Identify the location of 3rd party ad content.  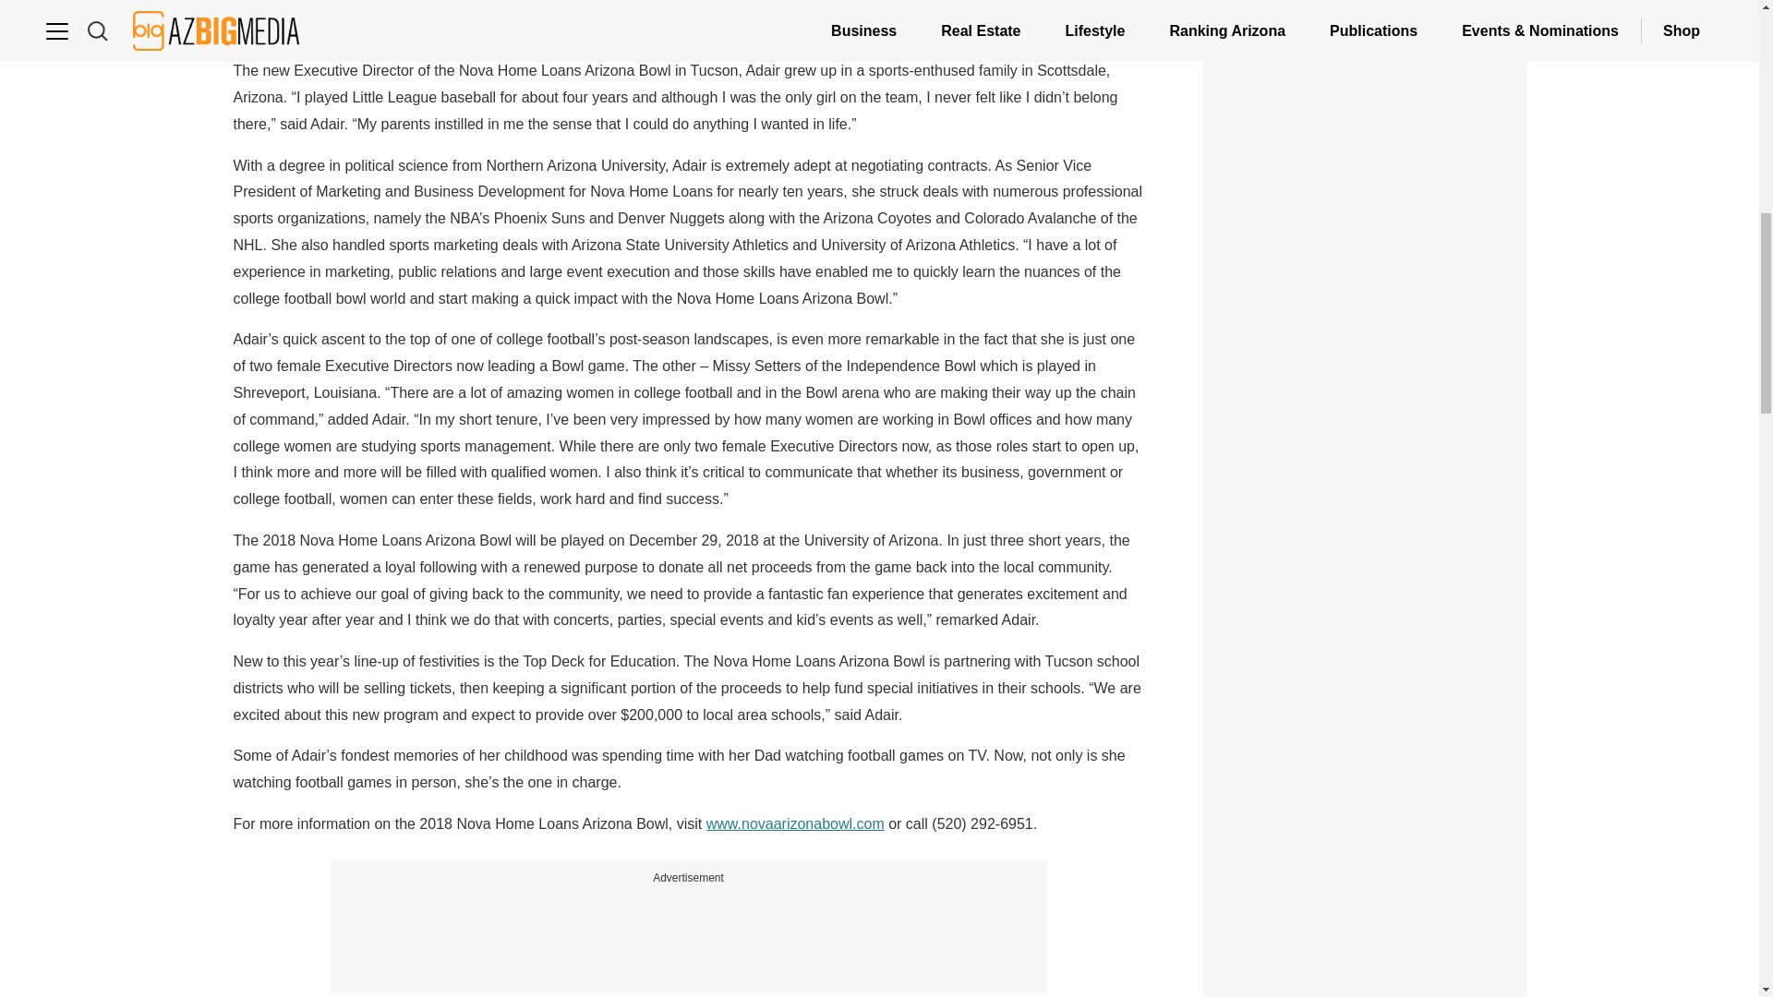
(689, 929).